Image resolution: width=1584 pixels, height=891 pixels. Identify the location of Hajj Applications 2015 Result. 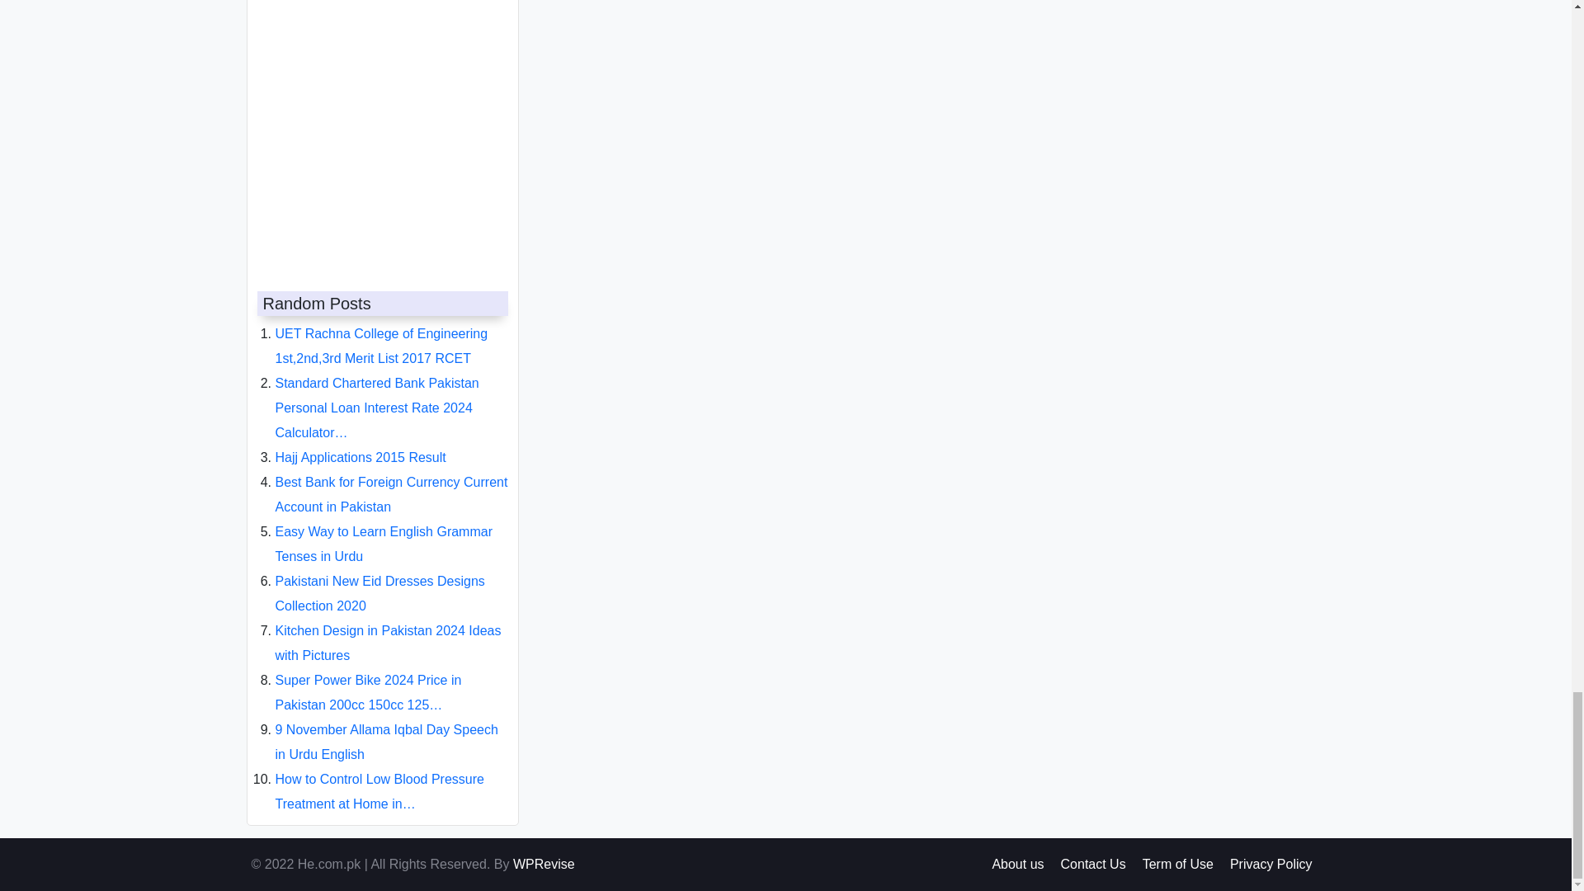
(361, 444).